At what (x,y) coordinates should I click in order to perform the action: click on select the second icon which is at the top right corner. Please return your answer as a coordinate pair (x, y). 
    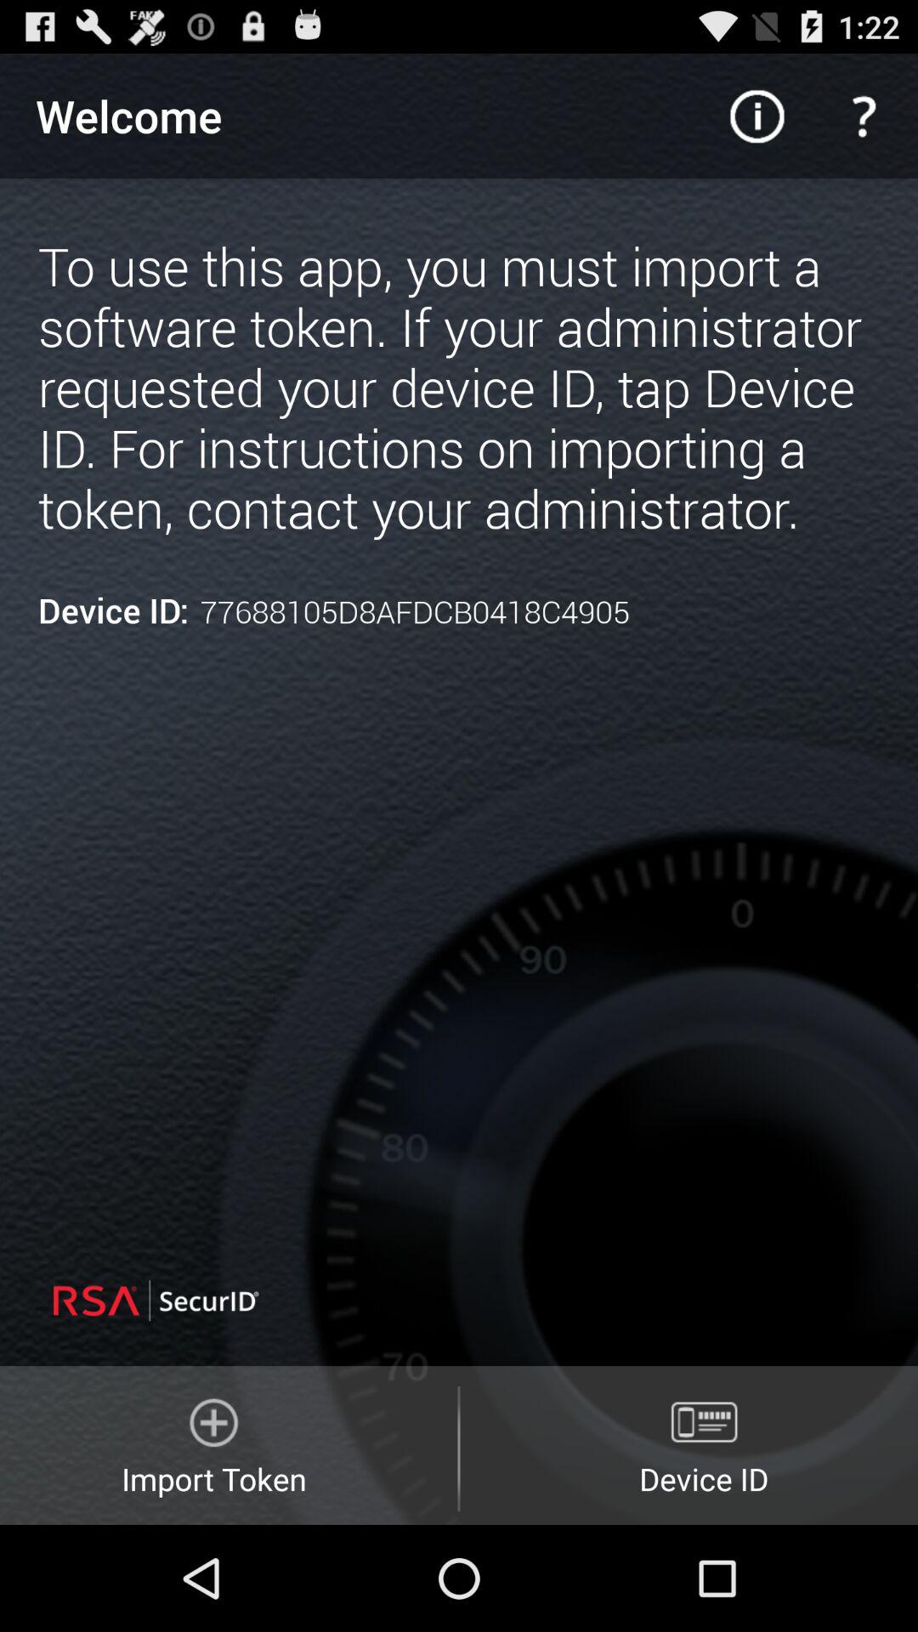
    Looking at the image, I should click on (864, 116).